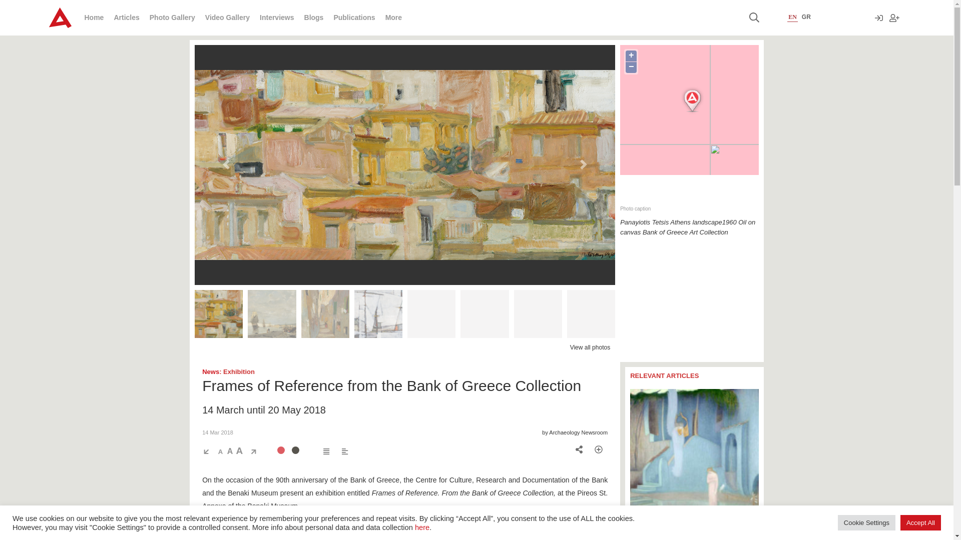  I want to click on More, so click(393, 17).